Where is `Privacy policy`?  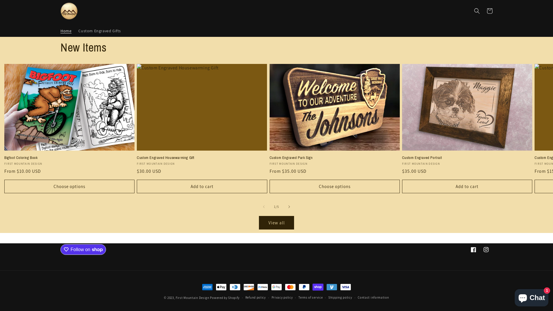 Privacy policy is located at coordinates (282, 298).